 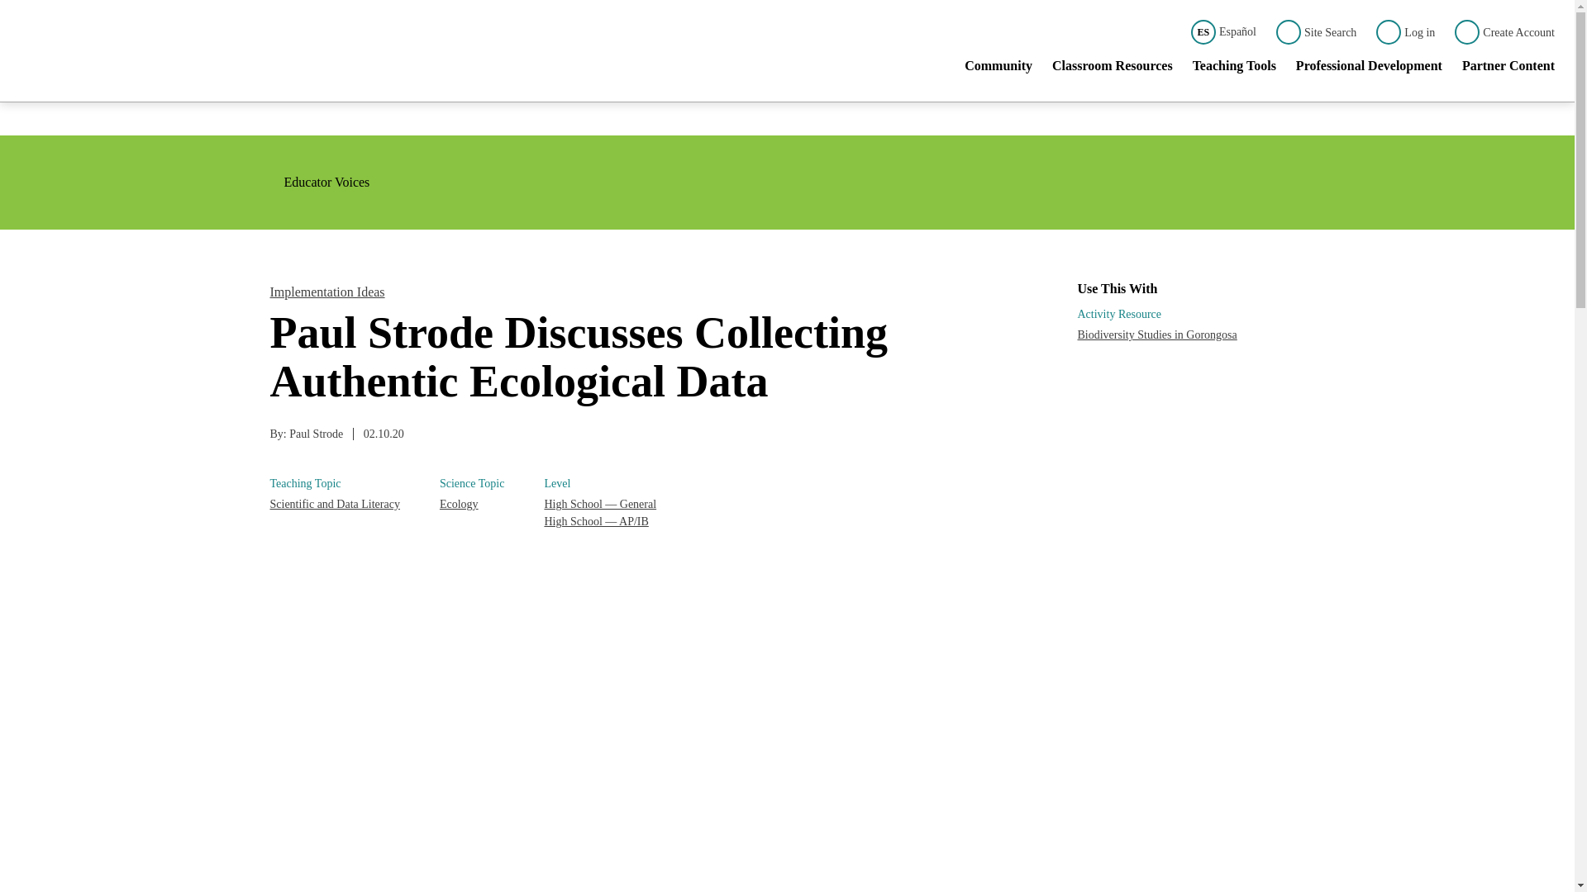 What do you see at coordinates (471, 504) in the screenshot?
I see `Ecology` at bounding box center [471, 504].